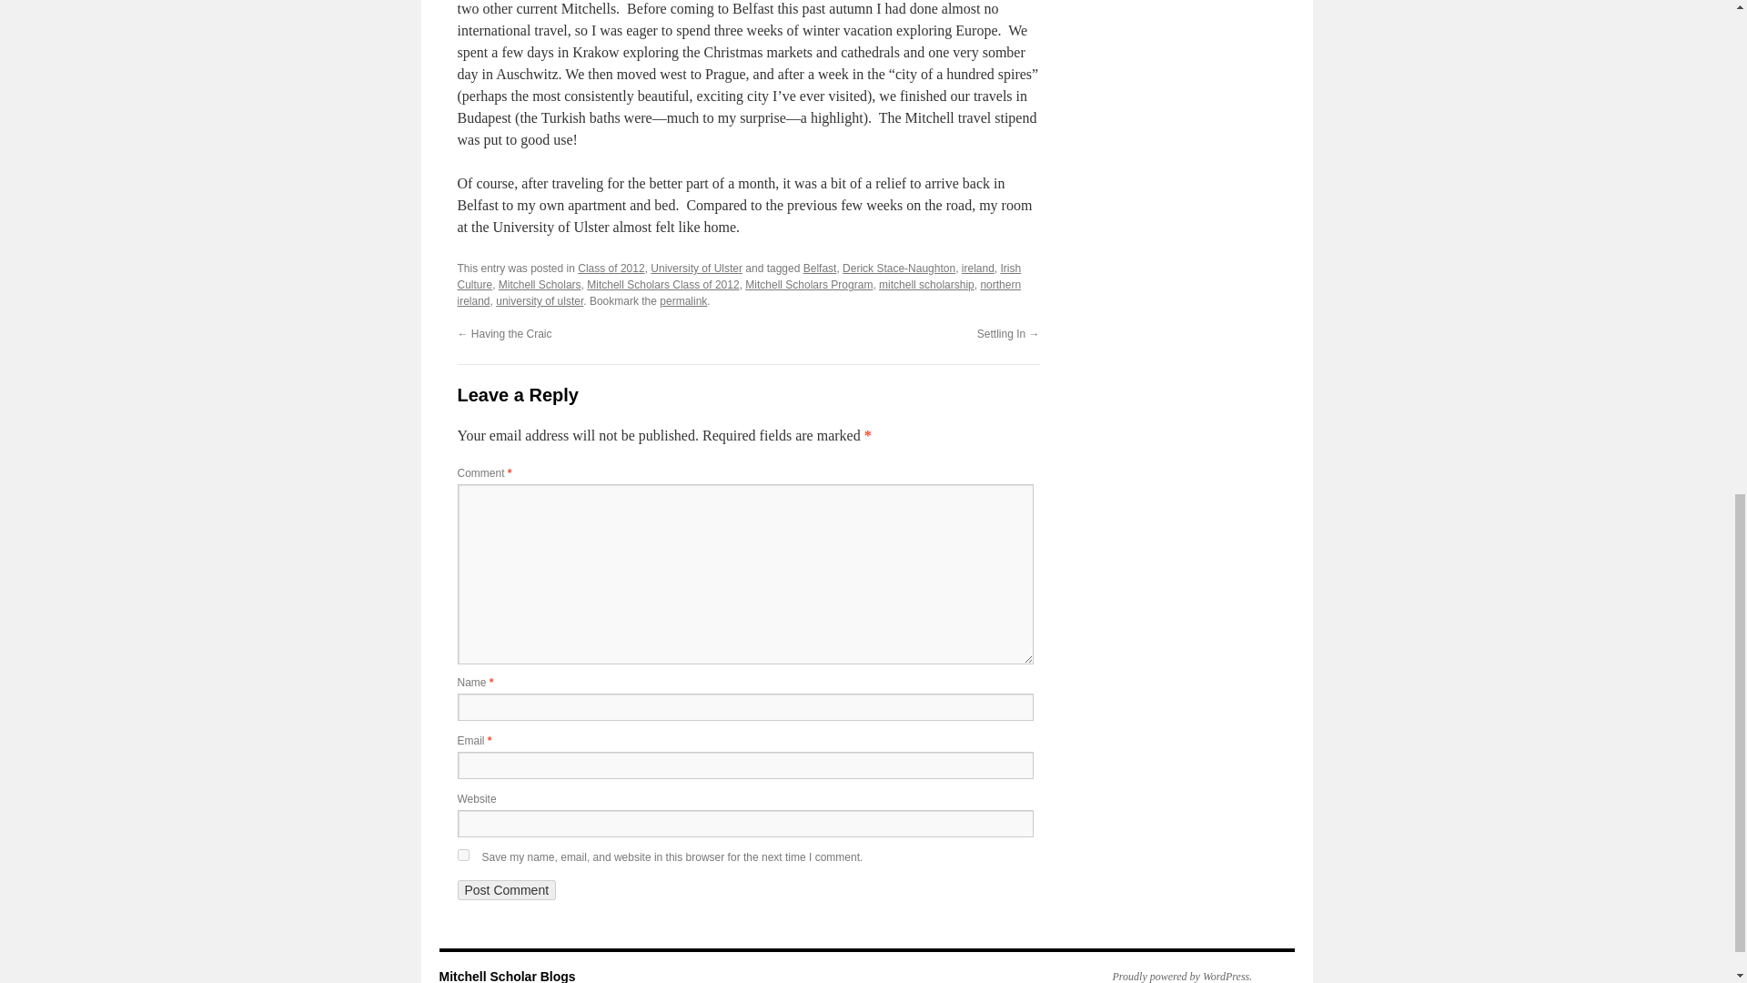  I want to click on permalink, so click(683, 301).